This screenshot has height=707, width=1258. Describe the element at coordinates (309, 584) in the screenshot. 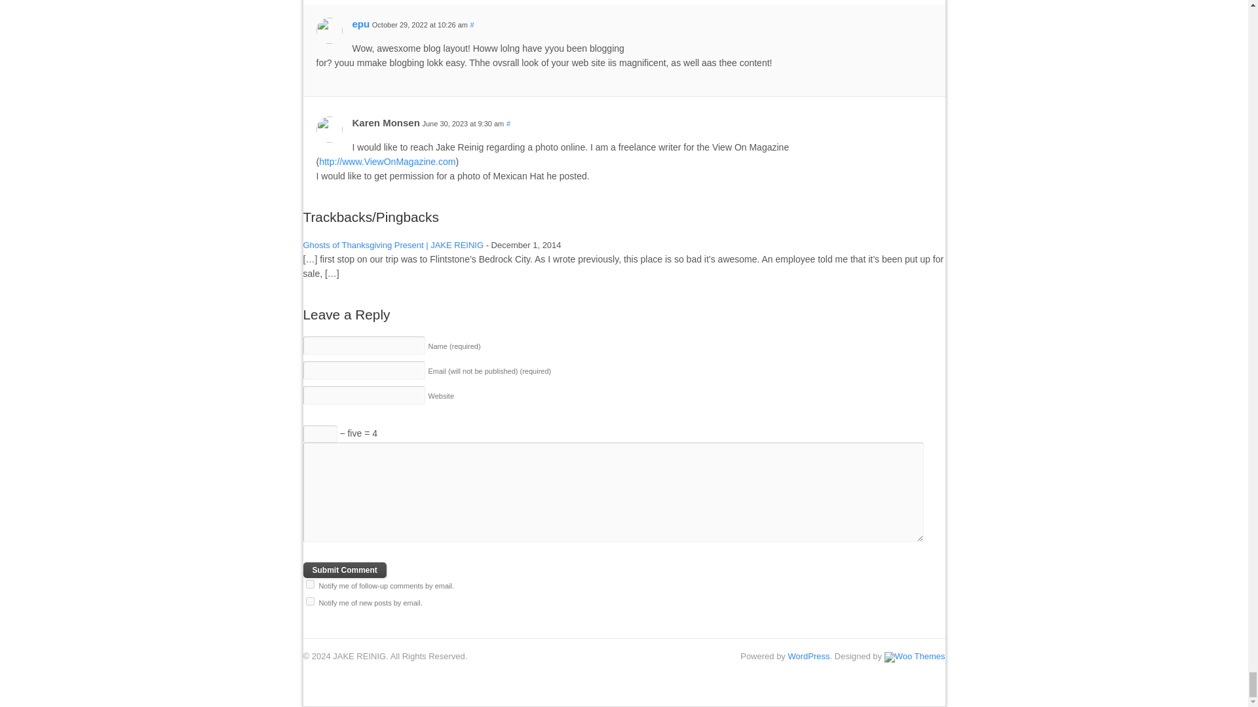

I see `subscribe` at that location.